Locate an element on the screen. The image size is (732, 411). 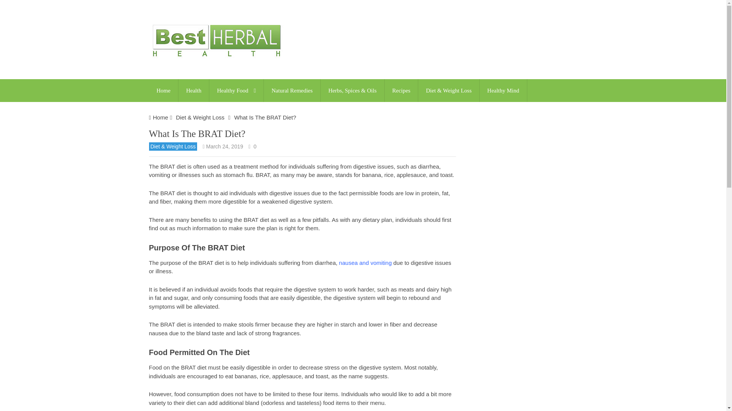
nausea and vomiting is located at coordinates (365, 263).